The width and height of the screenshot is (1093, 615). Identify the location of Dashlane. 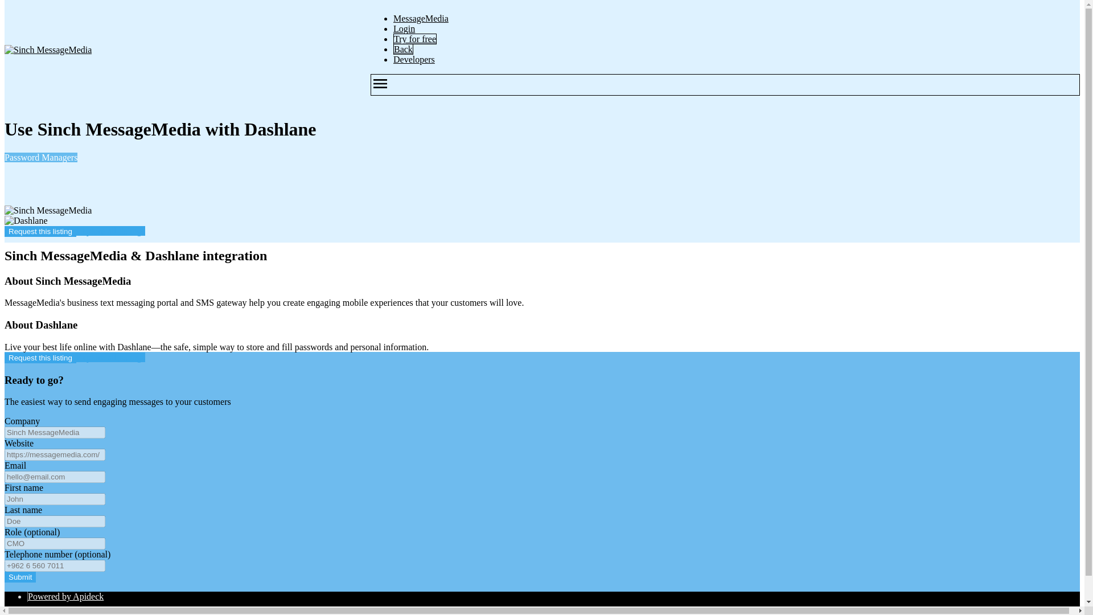
(26, 221).